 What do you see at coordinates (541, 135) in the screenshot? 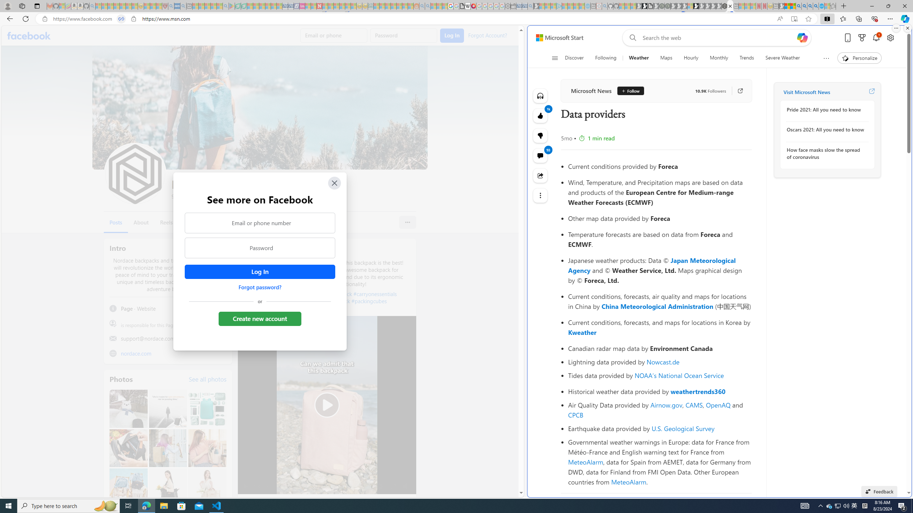
I see `Dislike` at bounding box center [541, 135].